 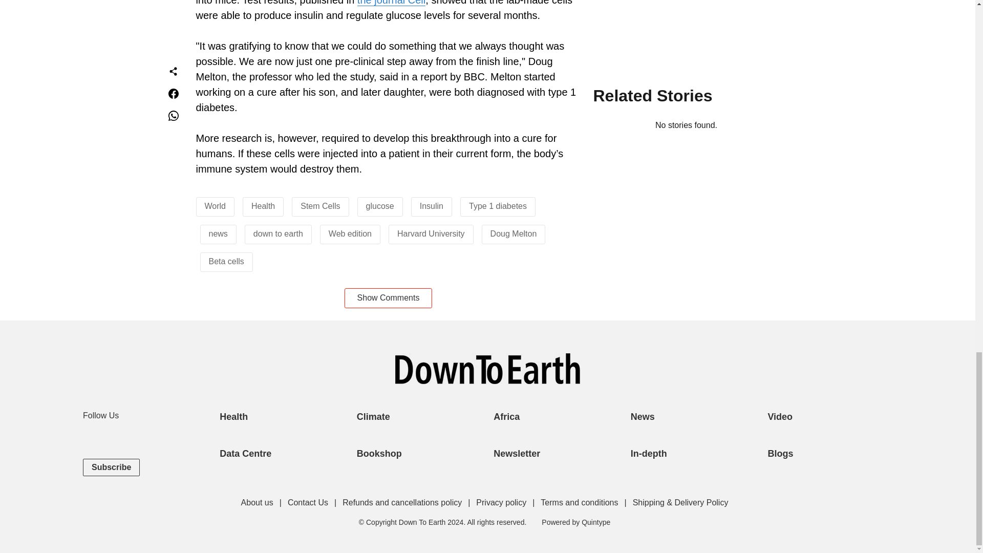 What do you see at coordinates (263, 206) in the screenshot?
I see `Health` at bounding box center [263, 206].